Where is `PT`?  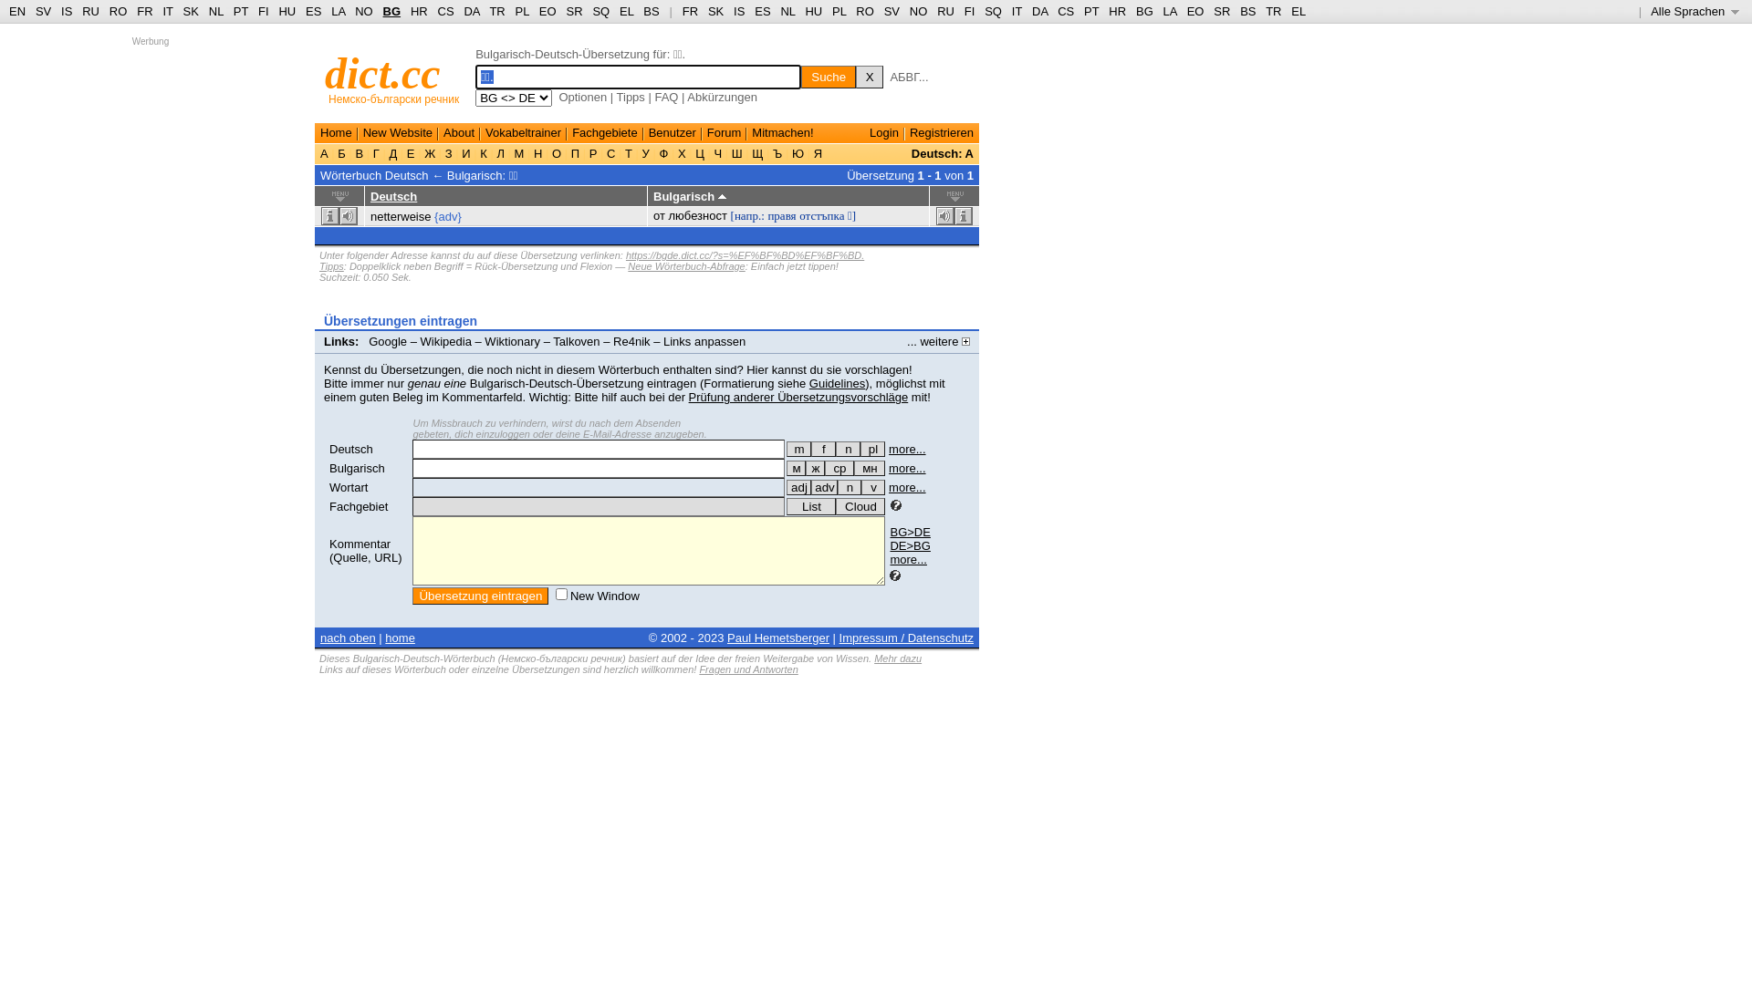
PT is located at coordinates (1091, 11).